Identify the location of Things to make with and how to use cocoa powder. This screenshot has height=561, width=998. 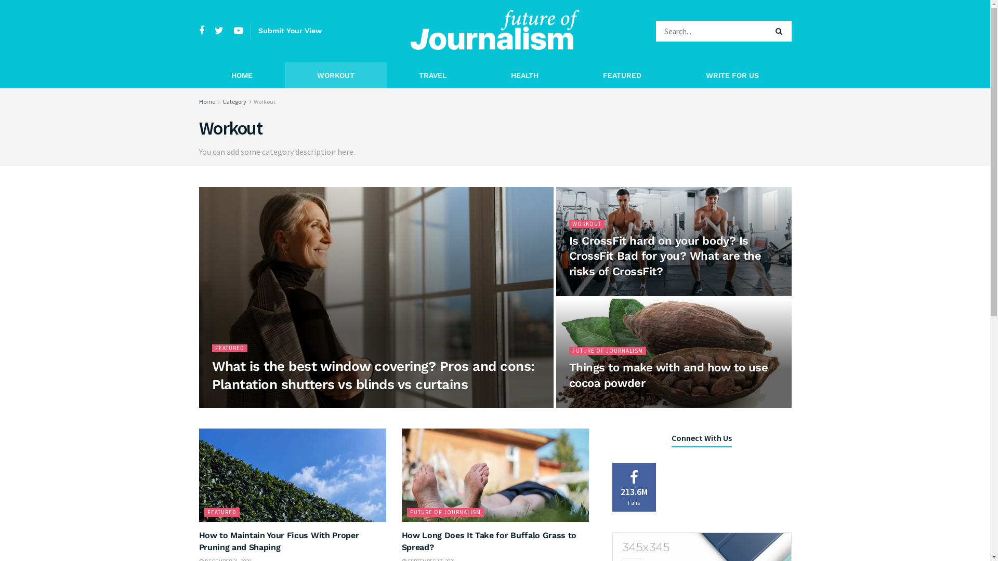
(668, 375).